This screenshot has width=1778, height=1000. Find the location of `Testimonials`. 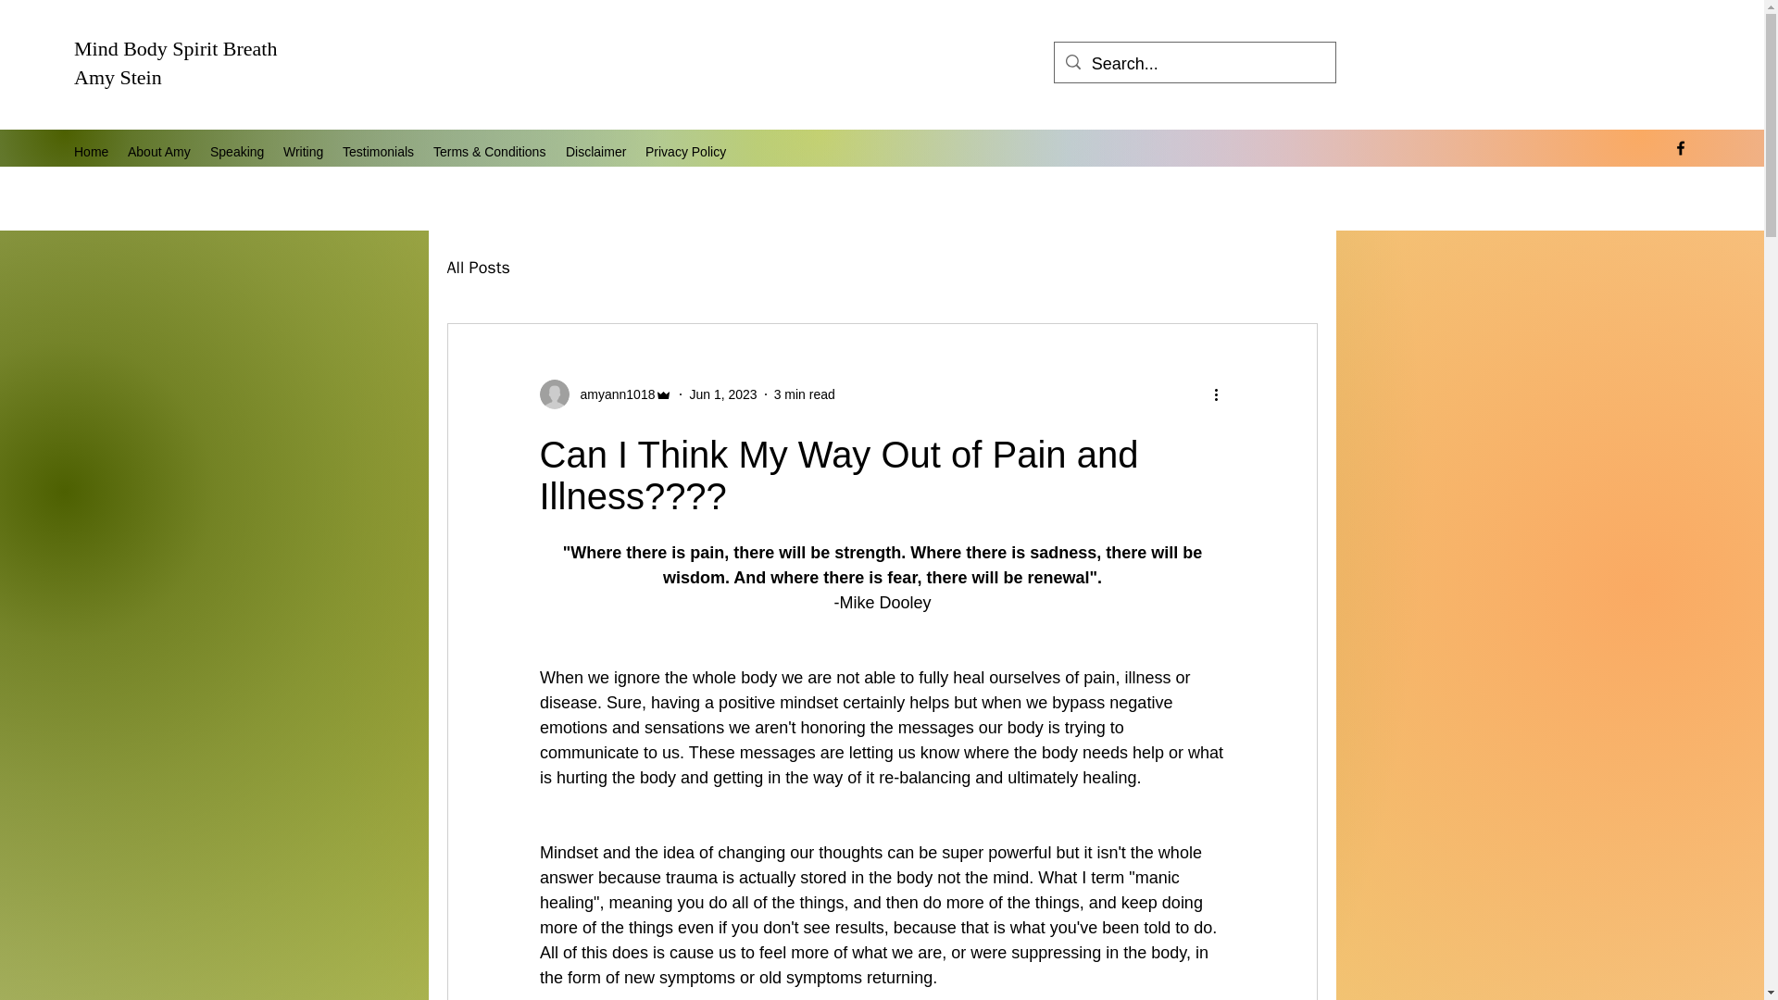

Testimonials is located at coordinates (379, 152).